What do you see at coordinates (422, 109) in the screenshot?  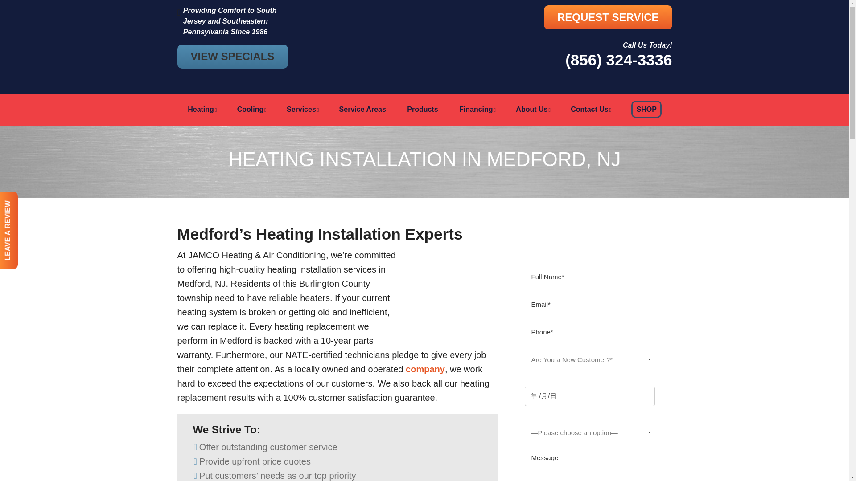 I see `Products` at bounding box center [422, 109].